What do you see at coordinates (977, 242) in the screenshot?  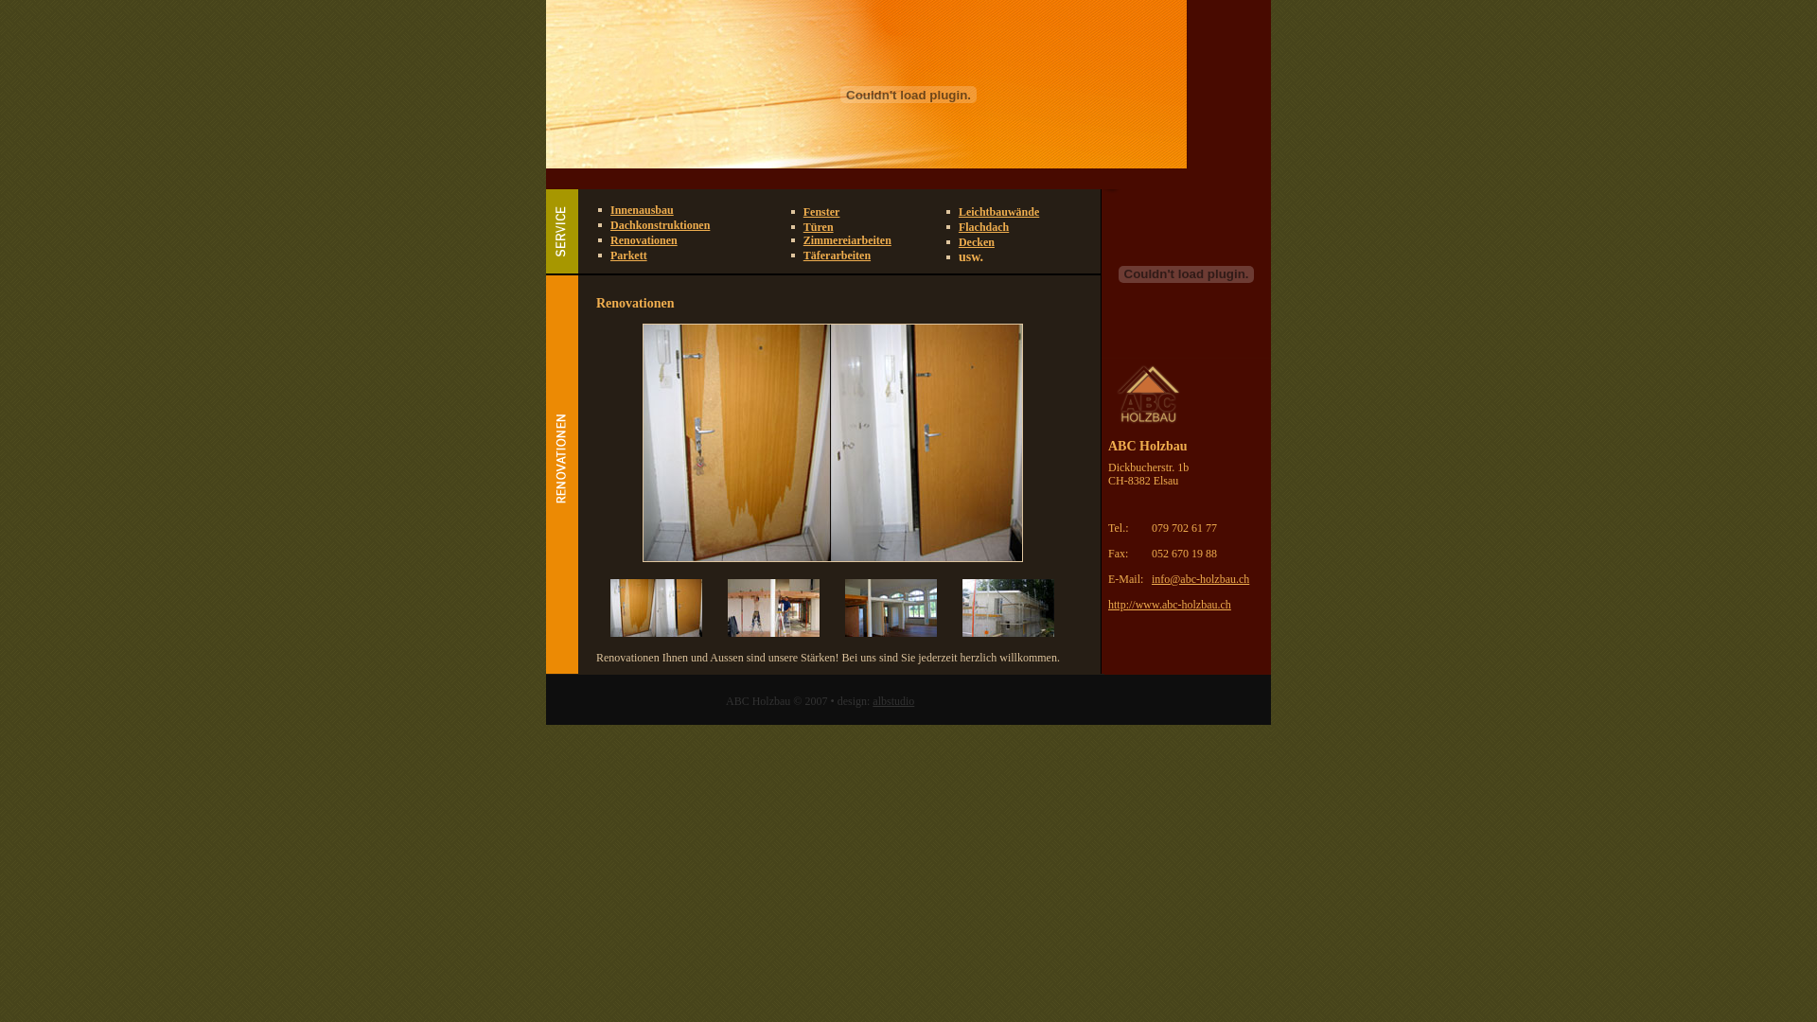 I see `Decken` at bounding box center [977, 242].